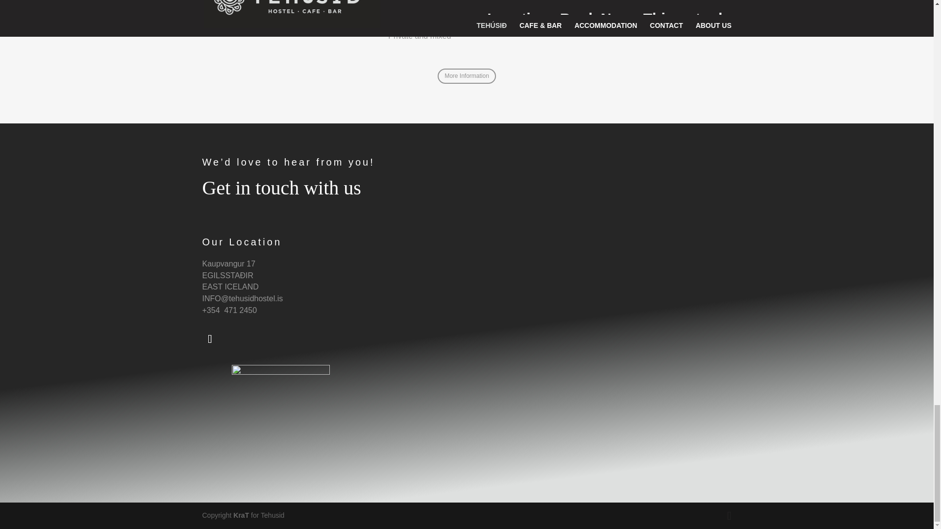  What do you see at coordinates (210, 338) in the screenshot?
I see `Follow on Facebook` at bounding box center [210, 338].